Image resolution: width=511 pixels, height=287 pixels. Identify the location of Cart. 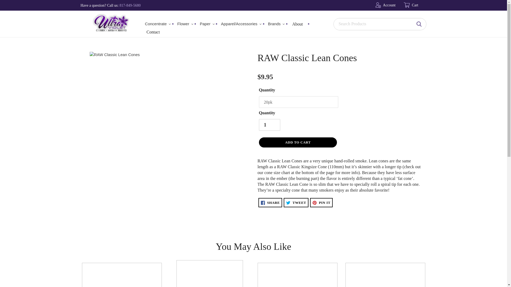
(415, 5).